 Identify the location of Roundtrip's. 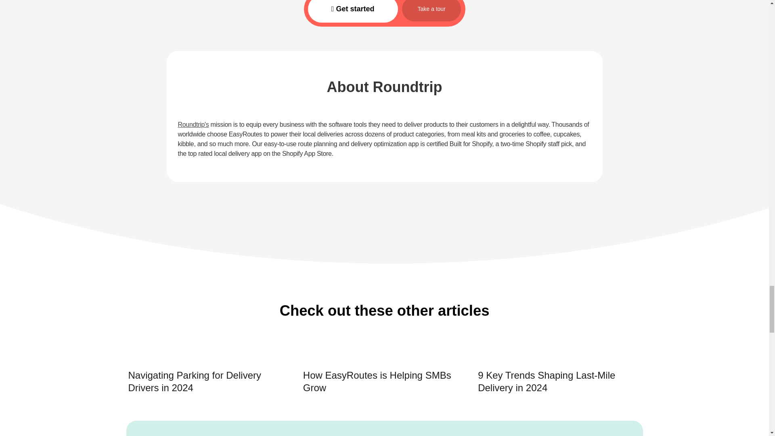
(193, 124).